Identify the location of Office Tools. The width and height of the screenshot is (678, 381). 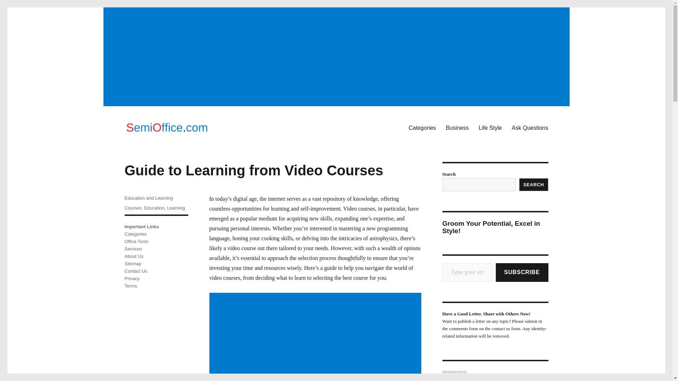
(136, 241).